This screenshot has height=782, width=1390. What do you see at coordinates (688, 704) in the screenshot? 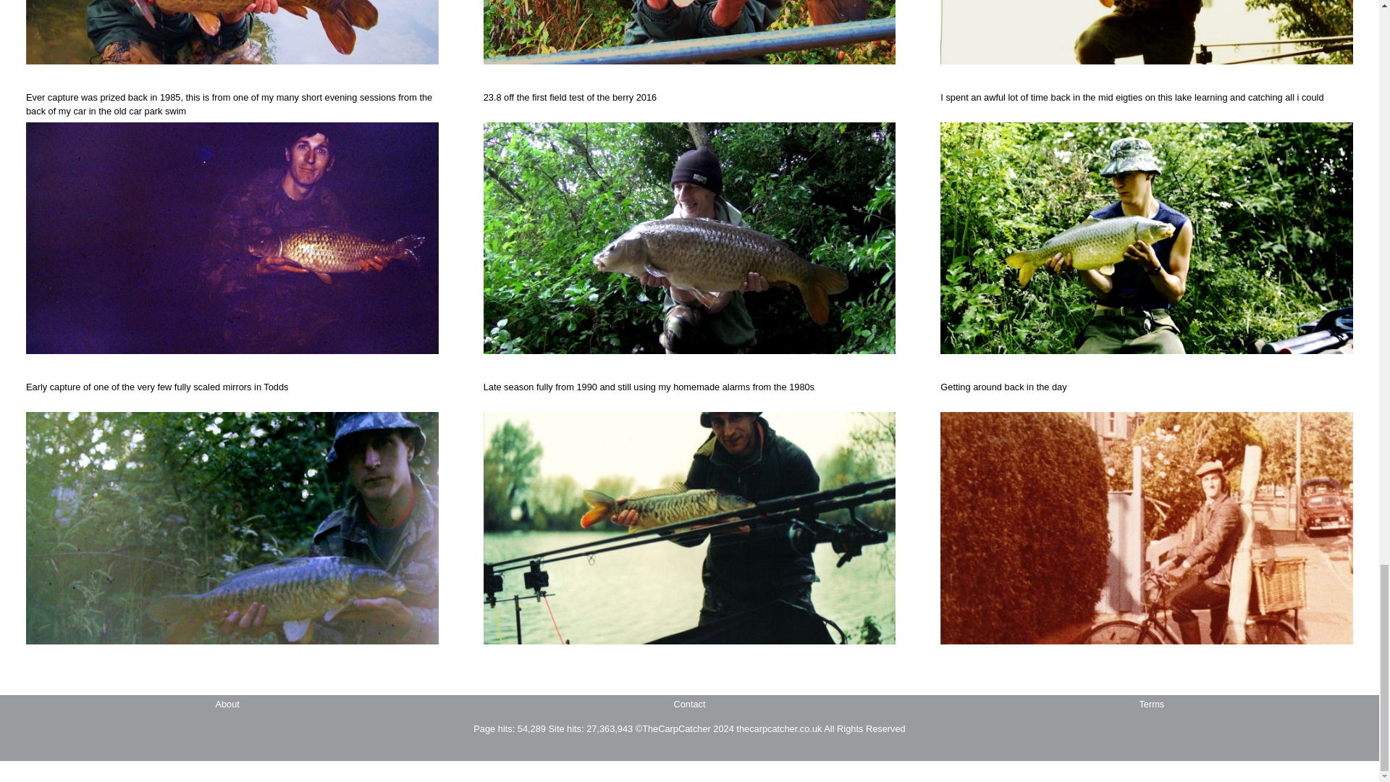
I see `Contact` at bounding box center [688, 704].